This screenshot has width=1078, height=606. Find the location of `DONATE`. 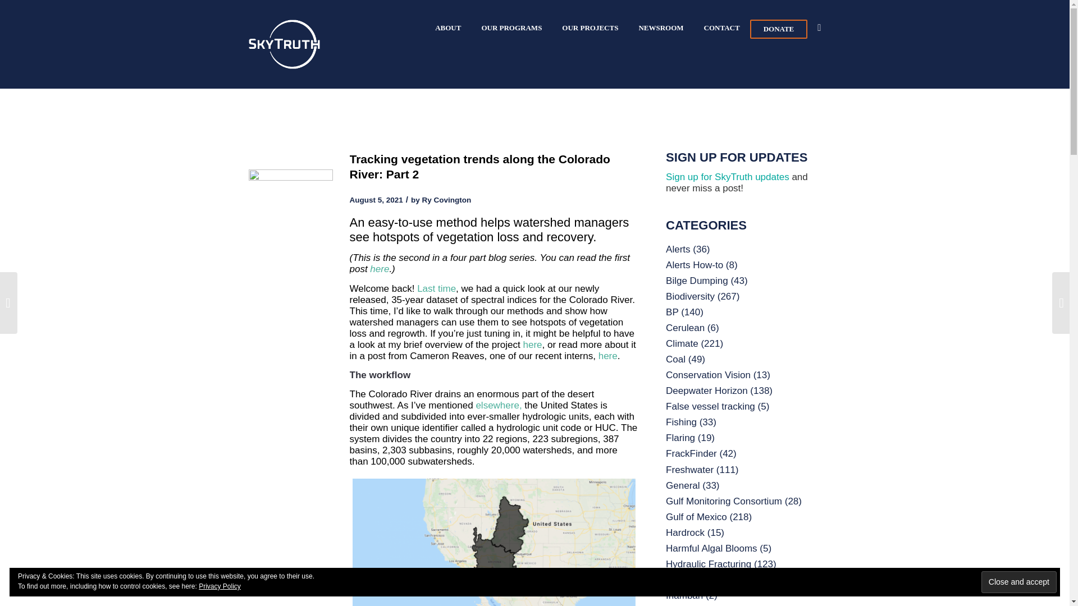

DONATE is located at coordinates (779, 29).